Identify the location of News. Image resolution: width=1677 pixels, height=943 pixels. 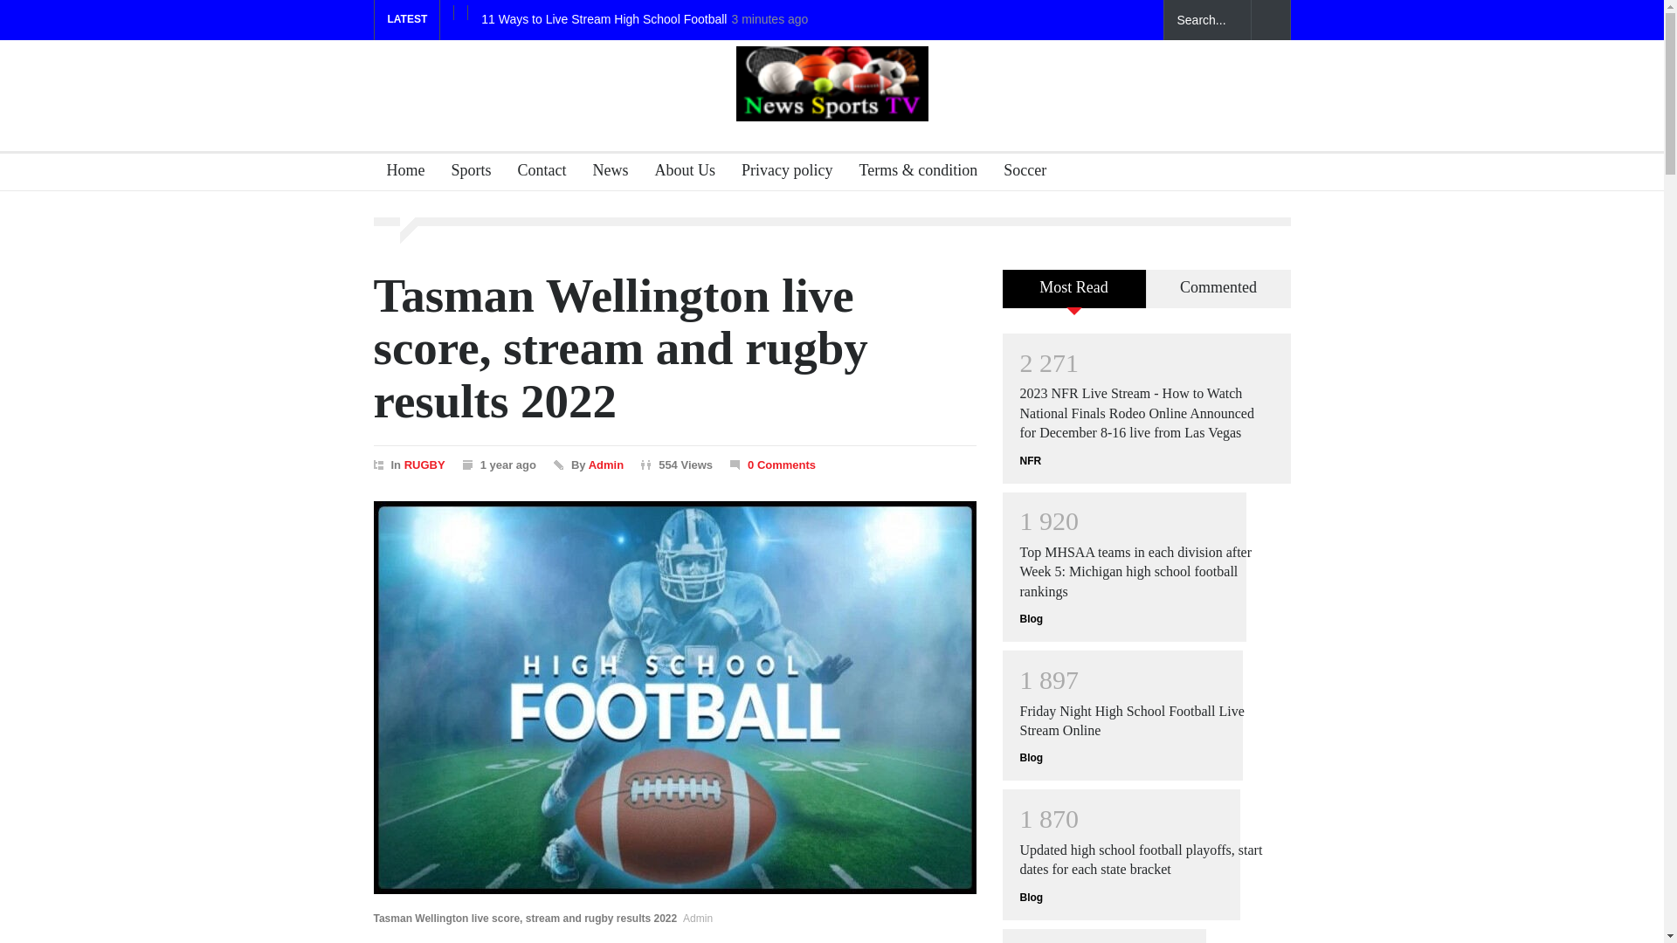
(604, 173).